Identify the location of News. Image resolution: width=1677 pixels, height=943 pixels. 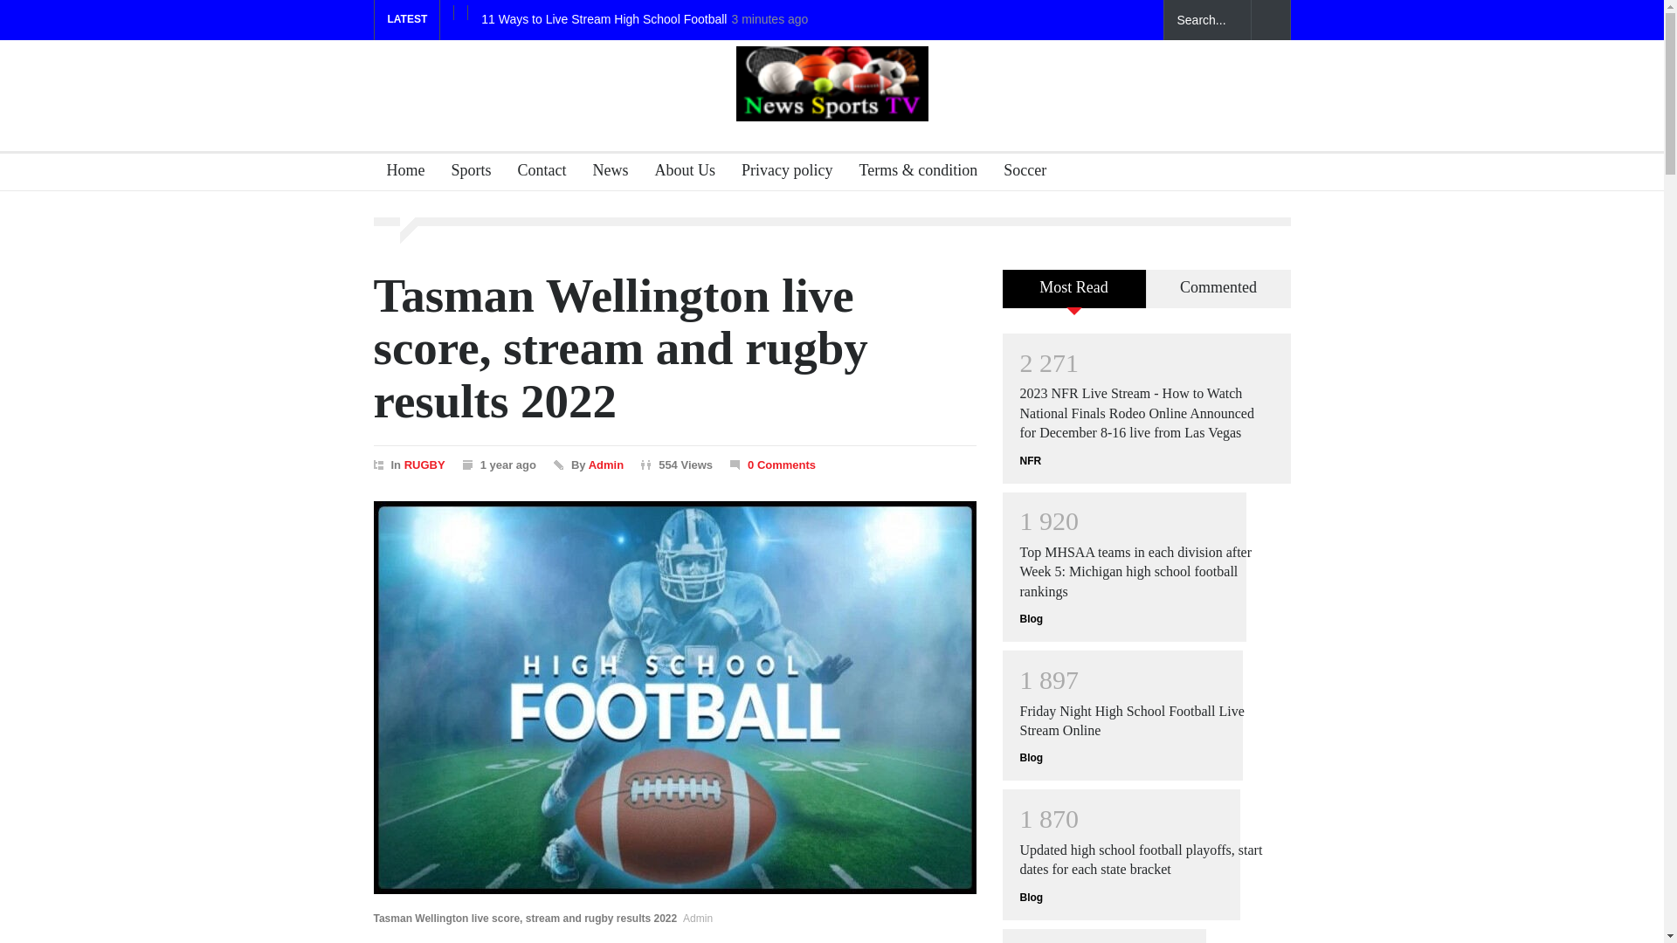
(604, 173).